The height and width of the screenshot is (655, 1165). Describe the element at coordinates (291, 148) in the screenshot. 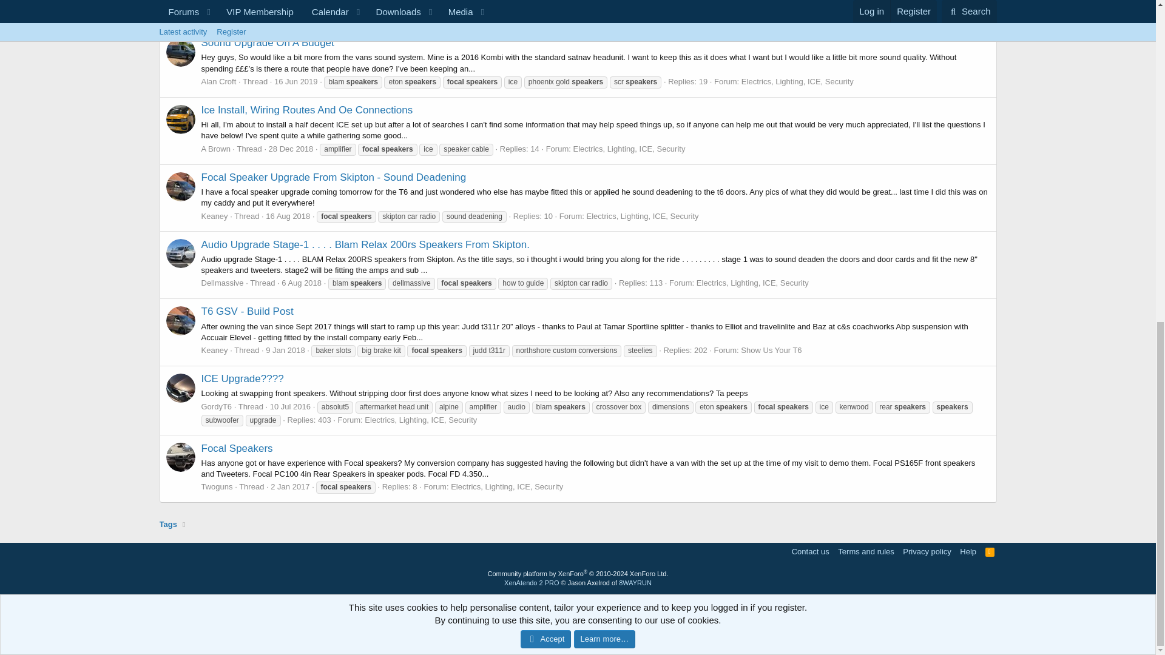

I see `28 Dec 2018 at 08:44` at that location.